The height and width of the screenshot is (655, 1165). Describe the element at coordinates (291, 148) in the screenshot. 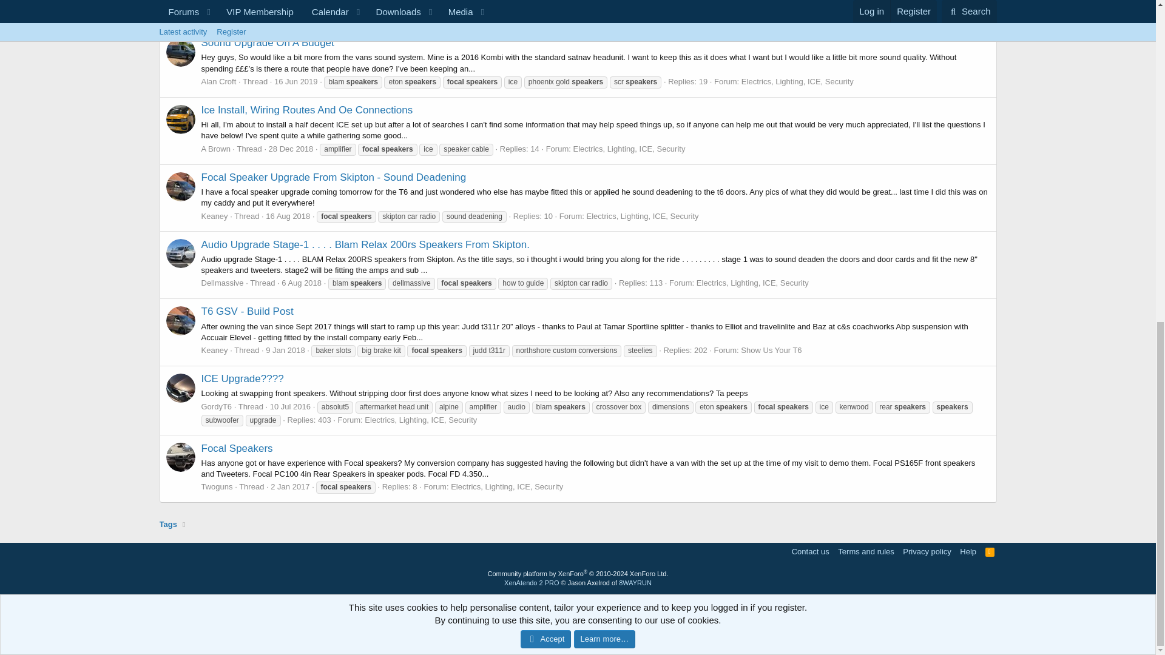

I see `28 Dec 2018 at 08:44` at that location.